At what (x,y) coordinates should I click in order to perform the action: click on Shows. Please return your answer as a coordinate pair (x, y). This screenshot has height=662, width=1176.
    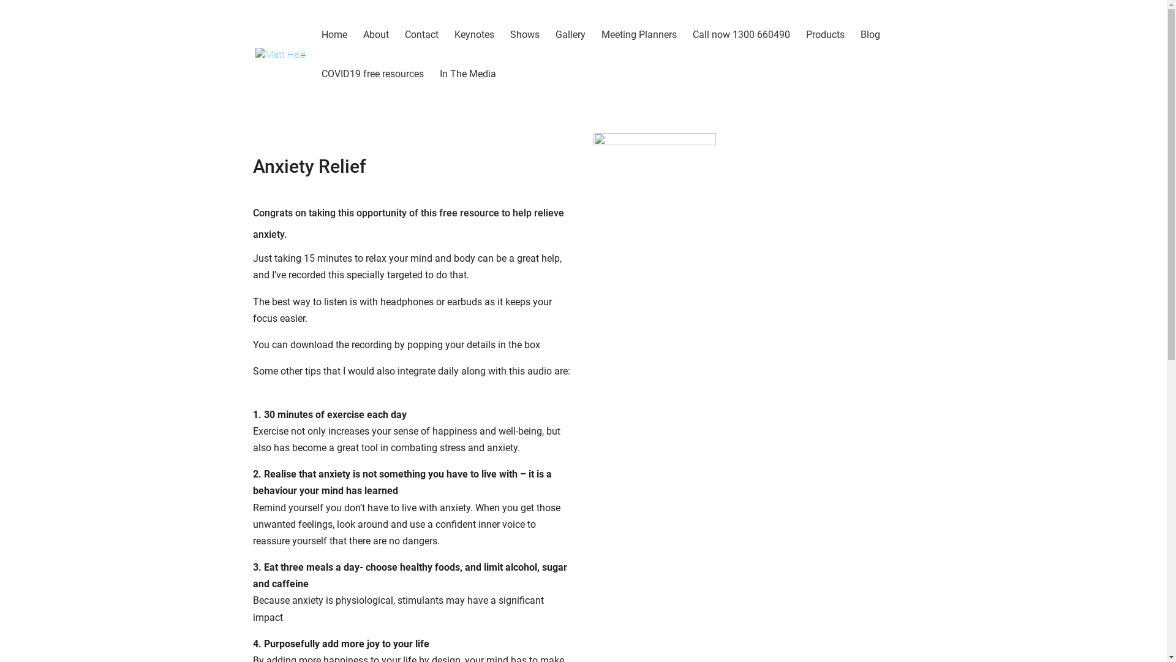
    Looking at the image, I should click on (524, 50).